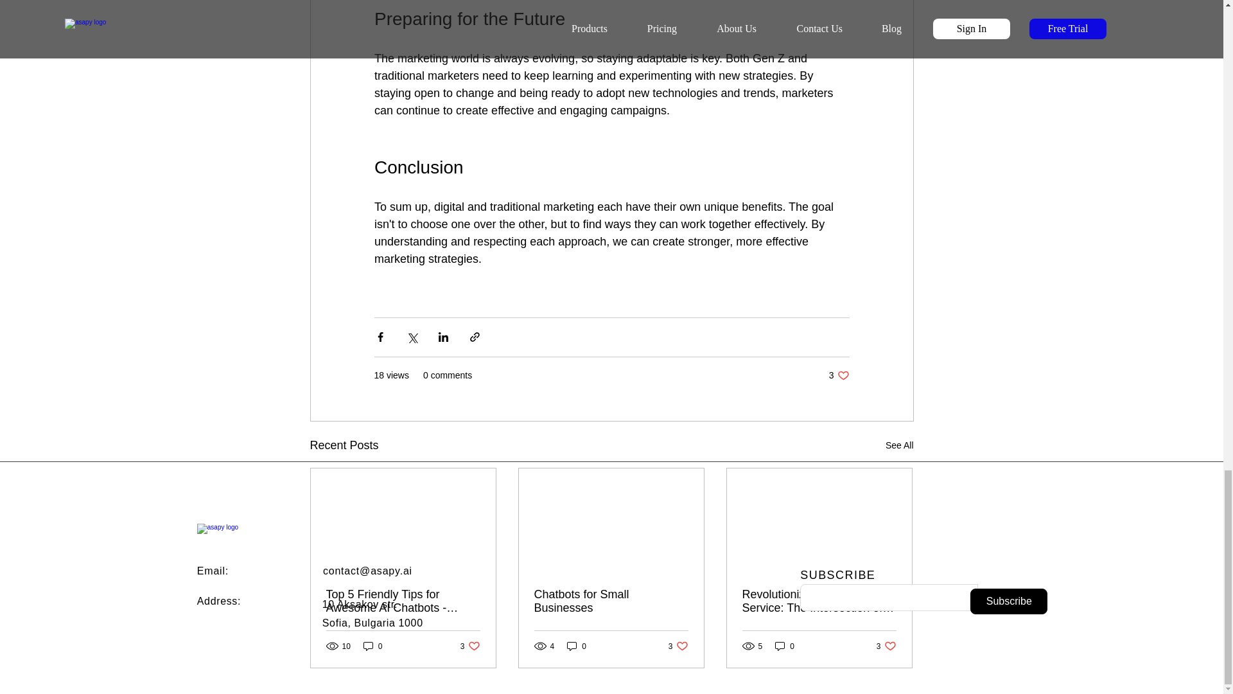 Image resolution: width=1233 pixels, height=694 pixels. What do you see at coordinates (886, 646) in the screenshot?
I see `0` at bounding box center [886, 646].